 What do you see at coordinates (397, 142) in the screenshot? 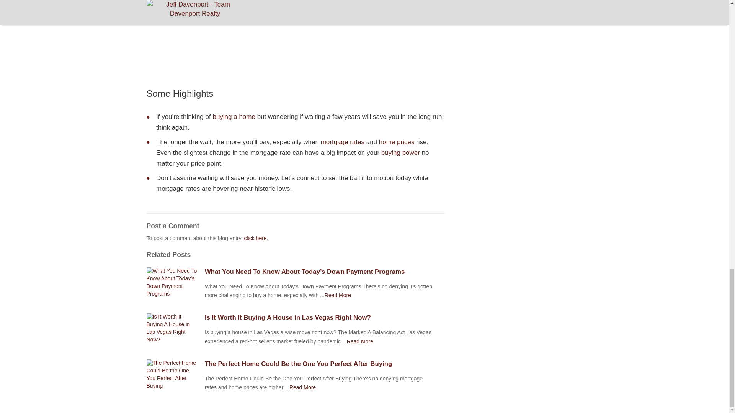
I see `home prices` at bounding box center [397, 142].